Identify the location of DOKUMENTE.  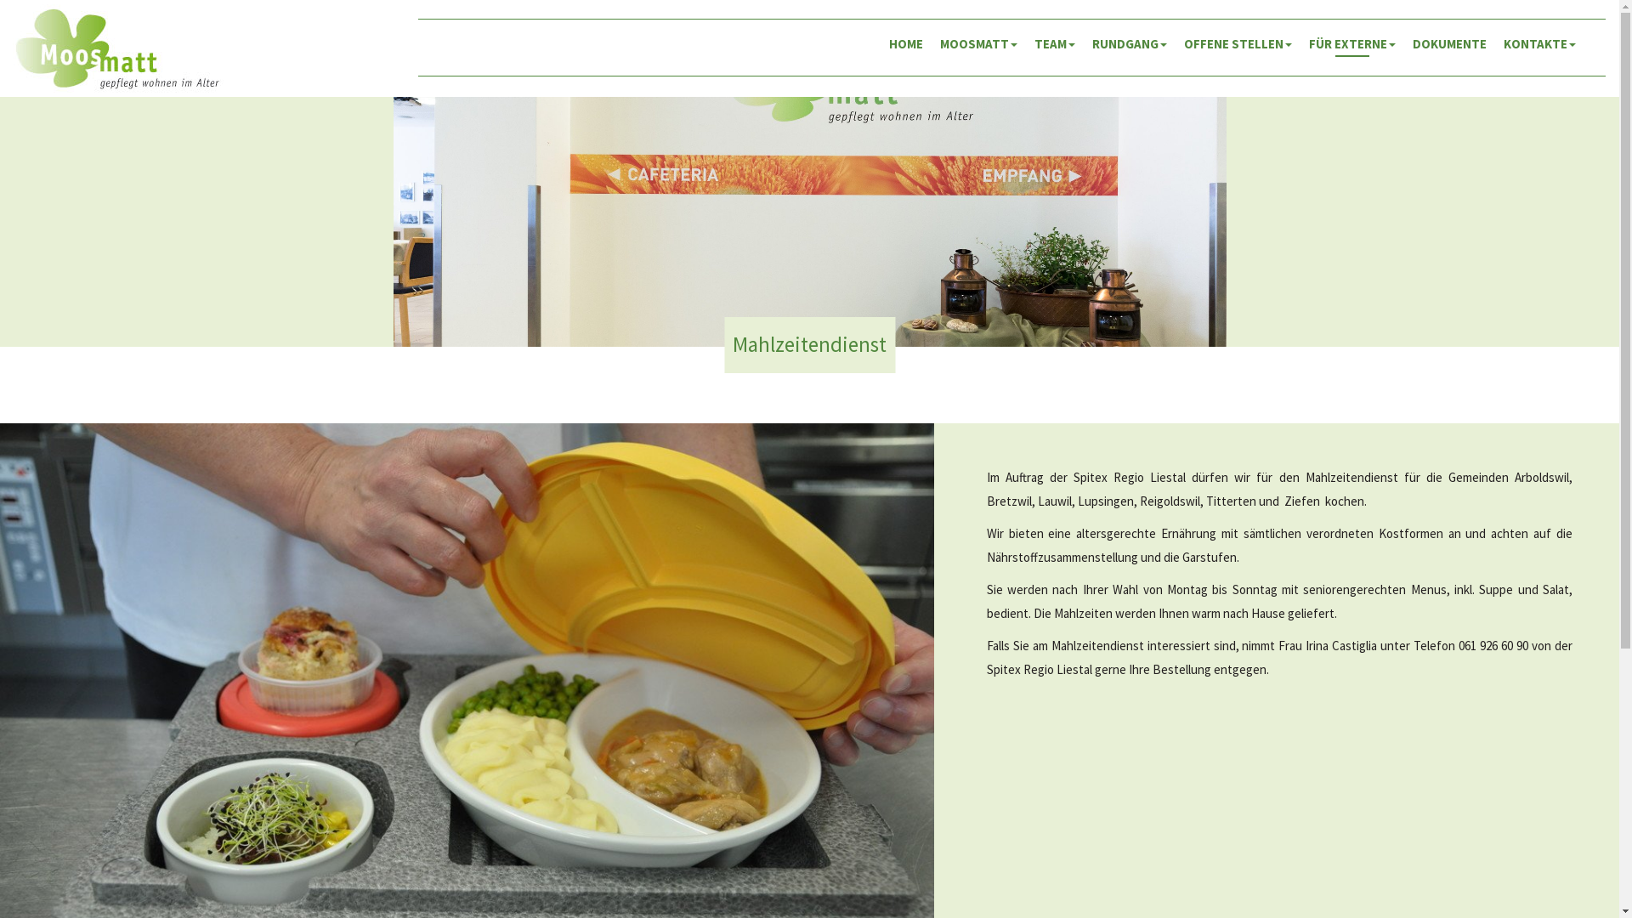
(1450, 44).